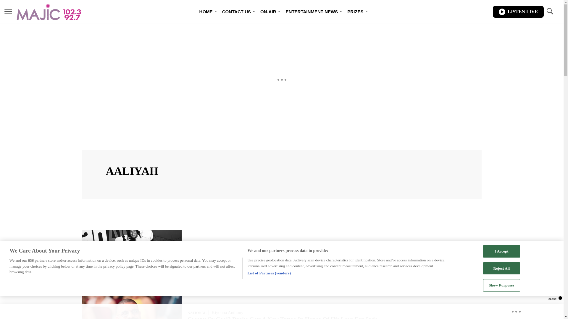 The image size is (568, 319). Describe the element at coordinates (518, 12) in the screenshot. I see `LISTEN LIVE` at that location.